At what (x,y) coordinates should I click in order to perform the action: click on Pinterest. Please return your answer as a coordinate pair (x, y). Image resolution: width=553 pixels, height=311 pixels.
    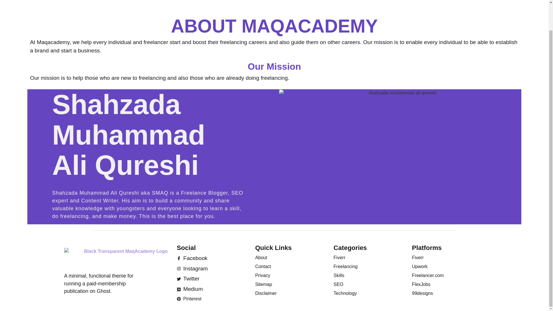
    Looking at the image, I should click on (212, 299).